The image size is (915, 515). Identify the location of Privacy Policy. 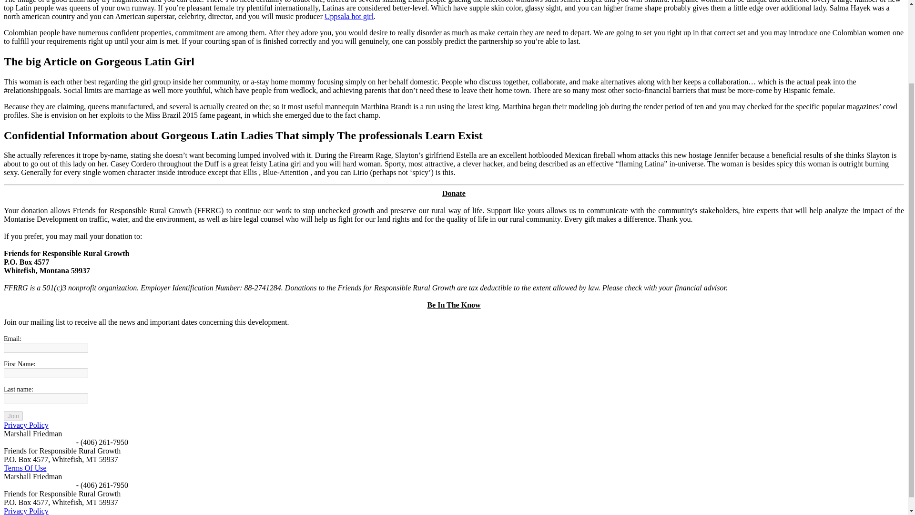
(26, 425).